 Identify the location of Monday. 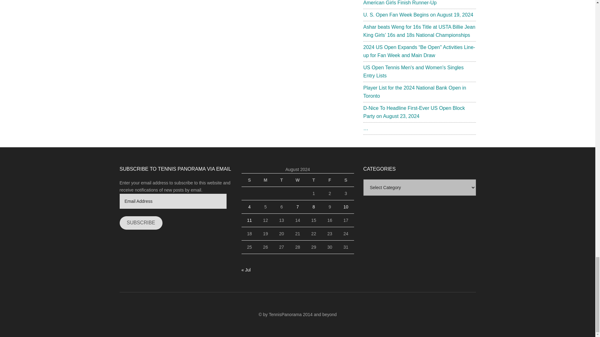
(265, 180).